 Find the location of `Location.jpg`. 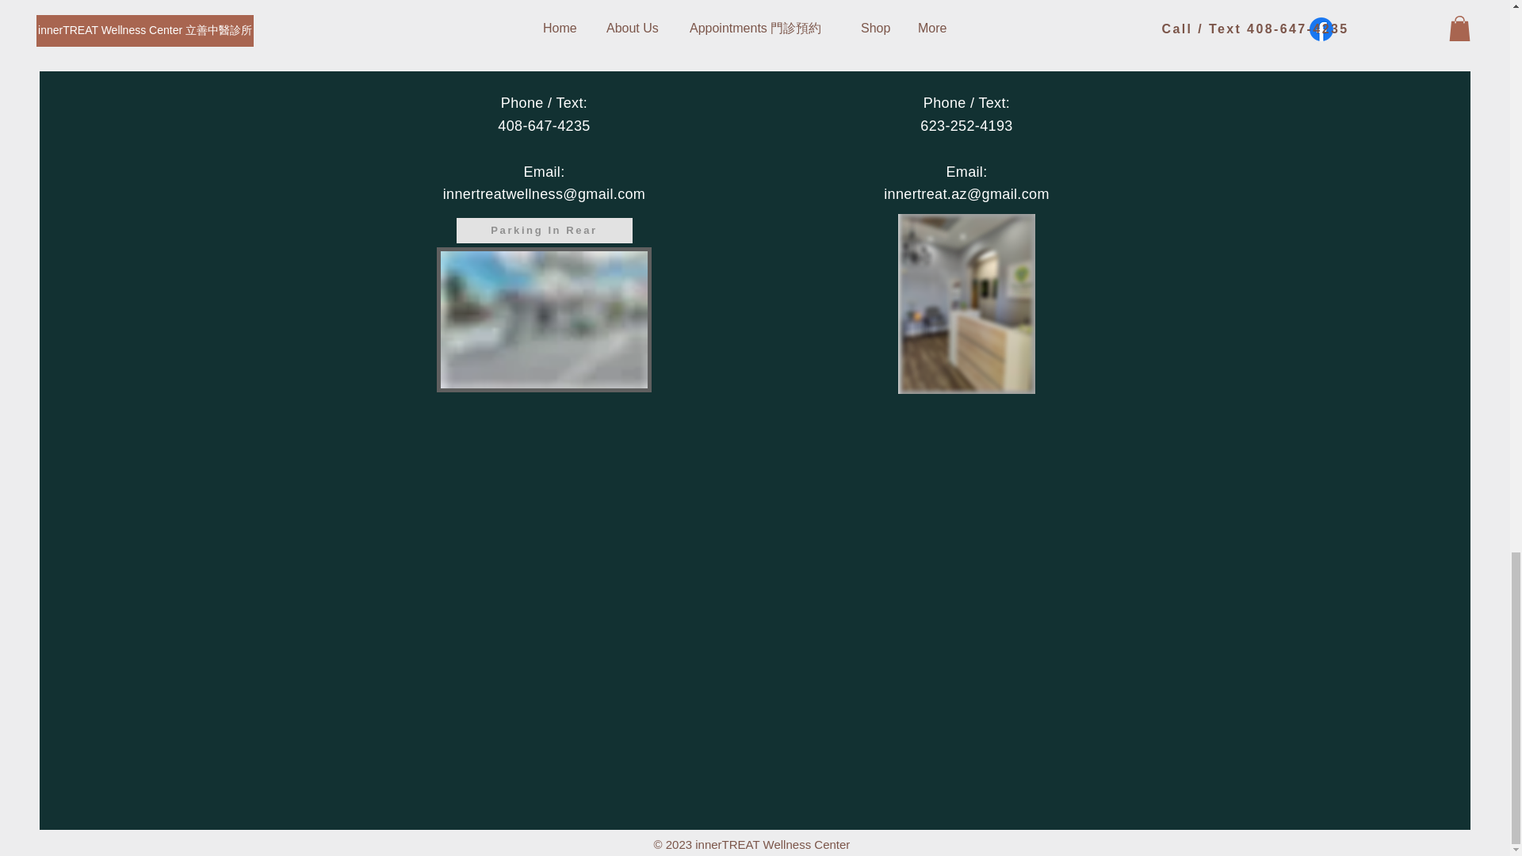

Location.jpg is located at coordinates (543, 319).